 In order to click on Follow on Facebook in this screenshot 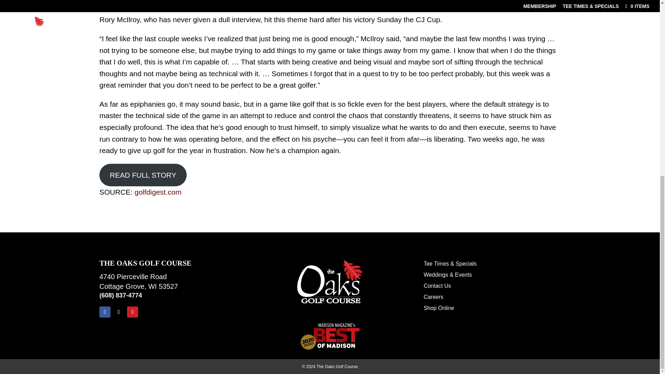, I will do `click(105, 312)`.